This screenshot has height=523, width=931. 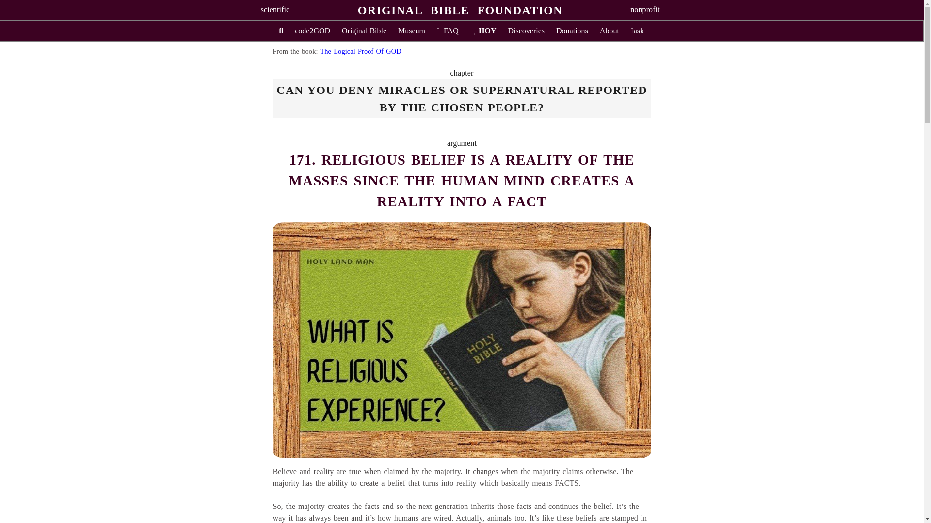 What do you see at coordinates (364, 31) in the screenshot?
I see `Original Bible` at bounding box center [364, 31].